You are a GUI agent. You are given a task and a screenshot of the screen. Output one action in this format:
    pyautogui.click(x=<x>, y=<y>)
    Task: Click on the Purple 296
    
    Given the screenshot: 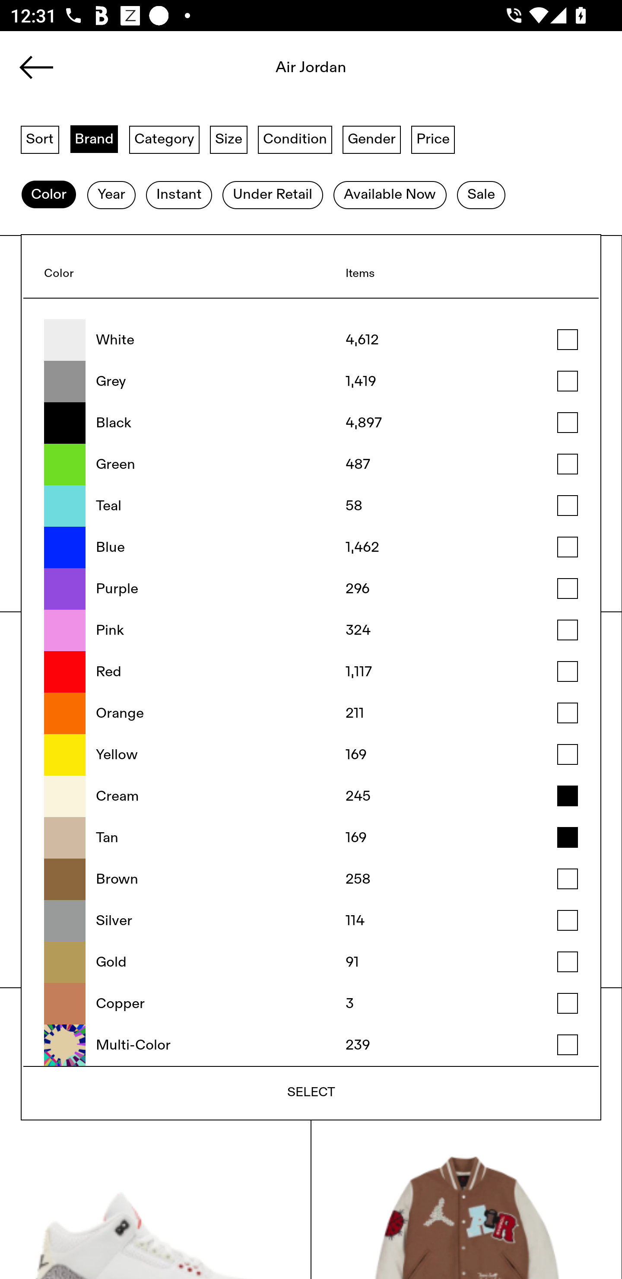 What is the action you would take?
    pyautogui.click(x=311, y=589)
    